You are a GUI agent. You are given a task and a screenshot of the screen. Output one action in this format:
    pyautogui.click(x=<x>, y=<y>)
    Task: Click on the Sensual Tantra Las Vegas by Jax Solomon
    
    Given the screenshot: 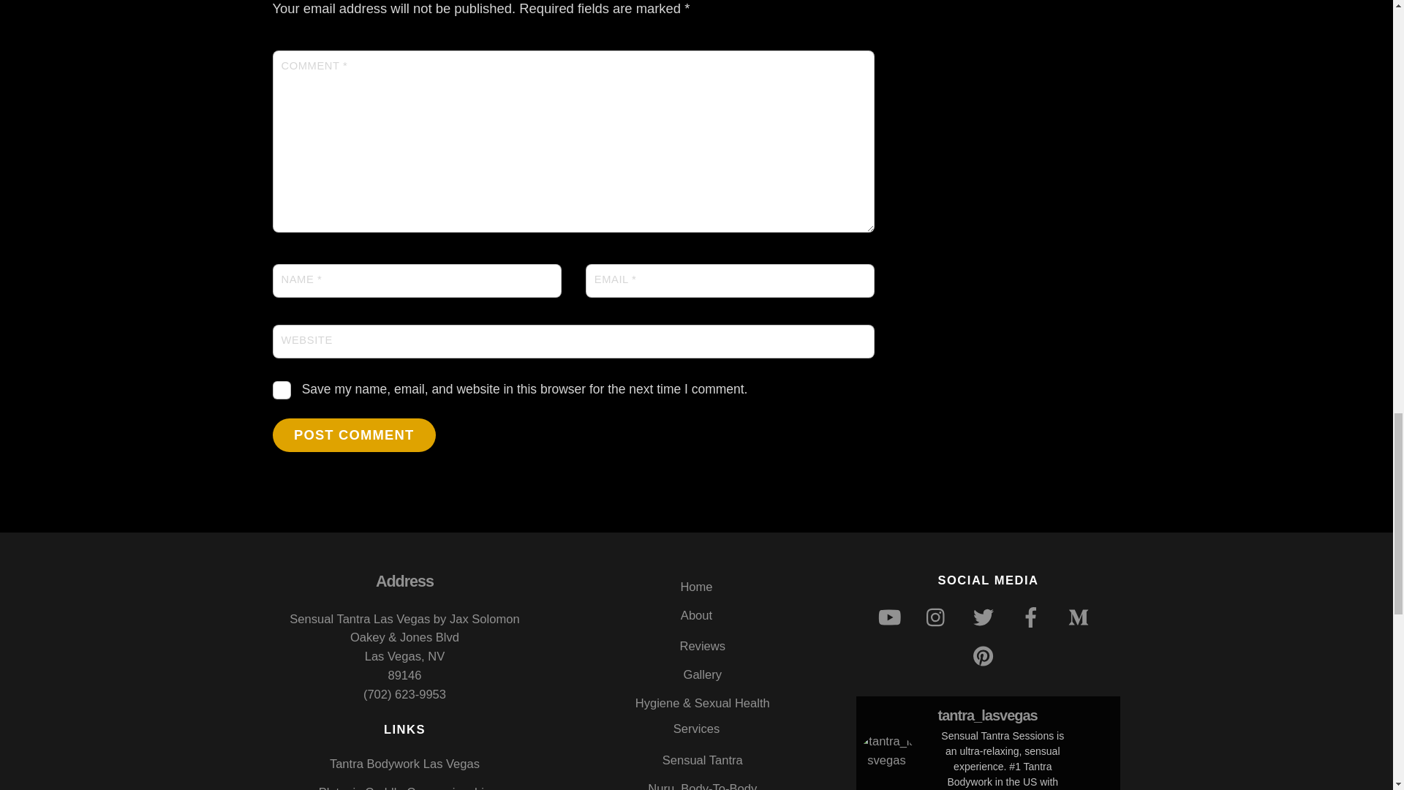 What is the action you would take?
    pyautogui.click(x=404, y=619)
    